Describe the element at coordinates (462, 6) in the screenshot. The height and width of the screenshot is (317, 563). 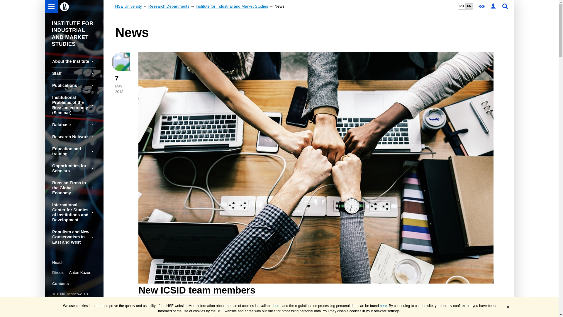
I see `RU` at that location.